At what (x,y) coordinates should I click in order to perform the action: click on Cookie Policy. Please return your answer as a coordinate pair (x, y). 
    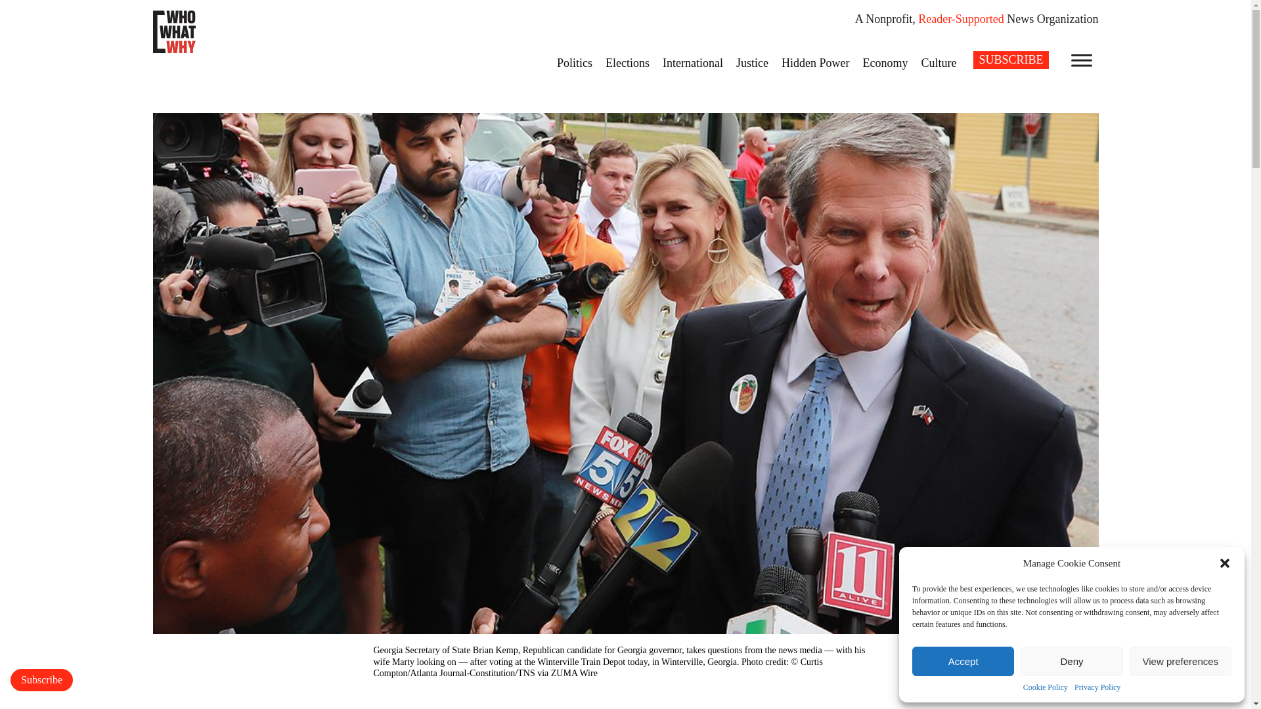
    Looking at the image, I should click on (1046, 688).